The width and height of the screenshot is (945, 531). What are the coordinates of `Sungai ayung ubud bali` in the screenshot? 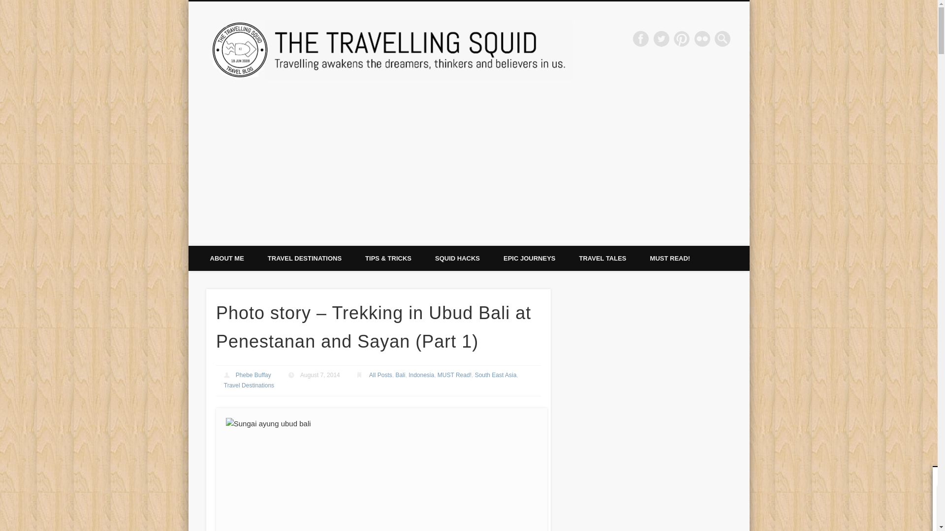 It's located at (381, 474).